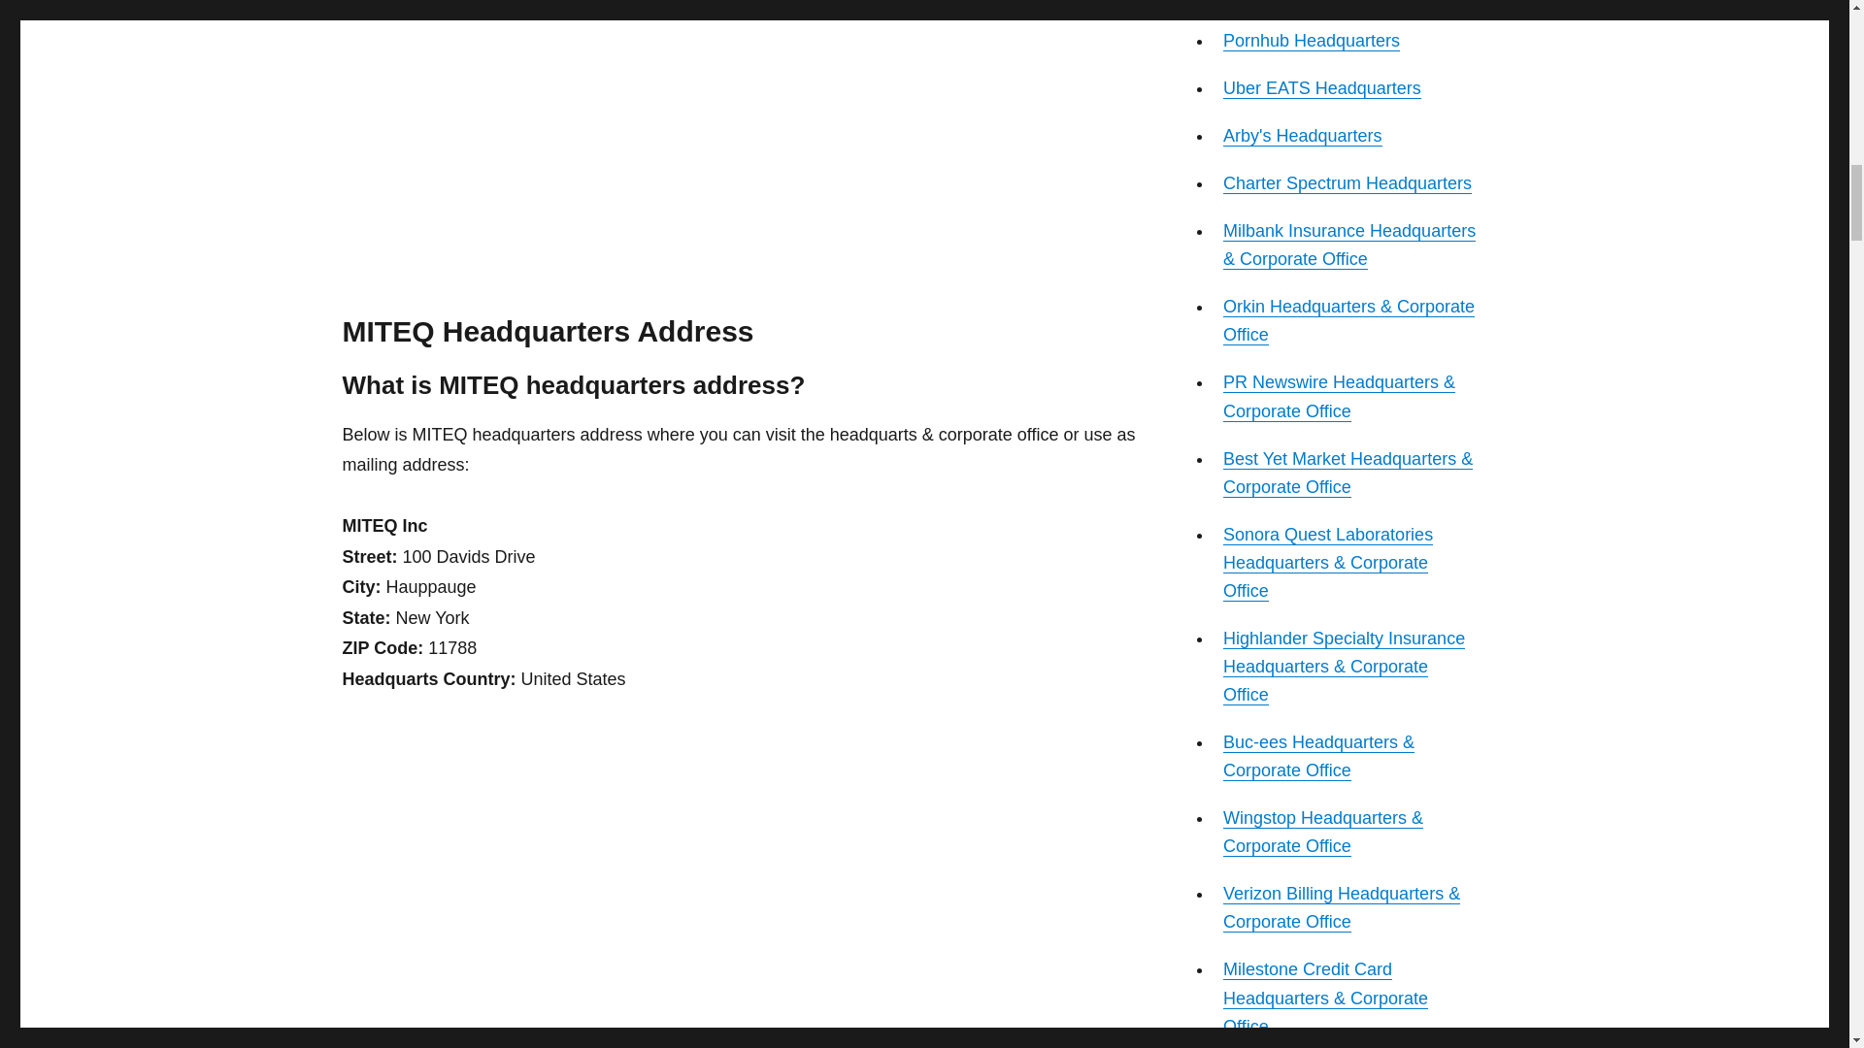 This screenshot has width=1864, height=1048. I want to click on Uber EATS Headquarters, so click(1321, 88).